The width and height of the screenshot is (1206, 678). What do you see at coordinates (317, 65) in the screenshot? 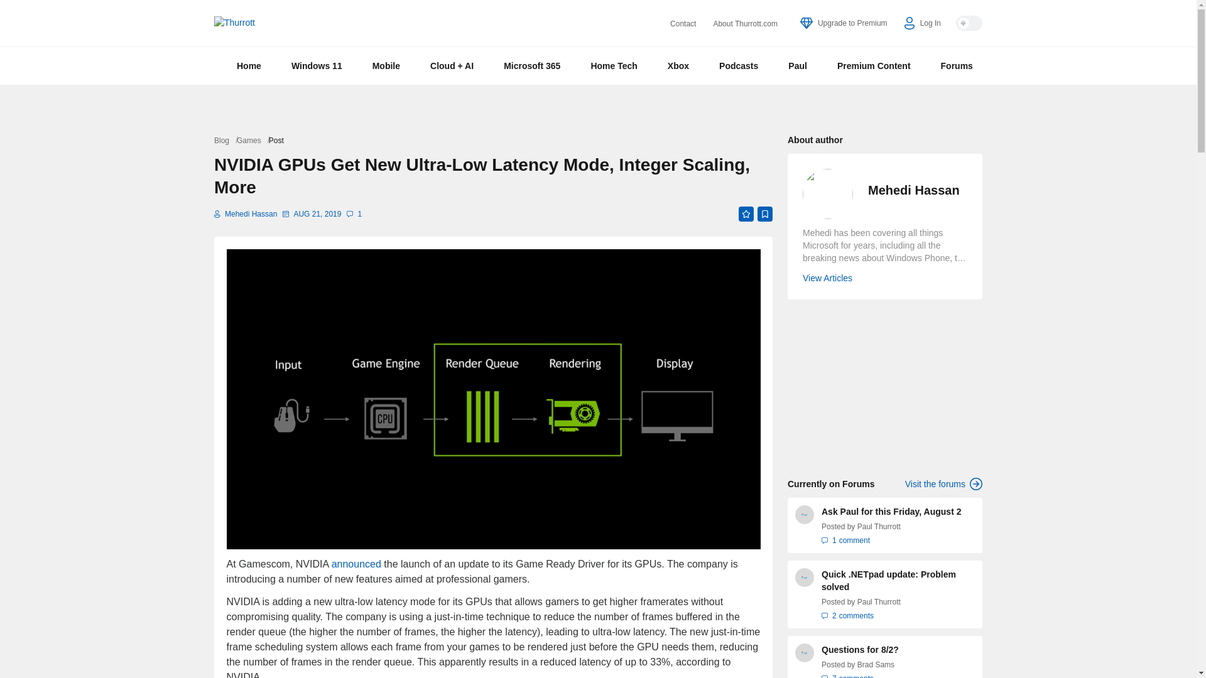
I see `Windows 11` at bounding box center [317, 65].